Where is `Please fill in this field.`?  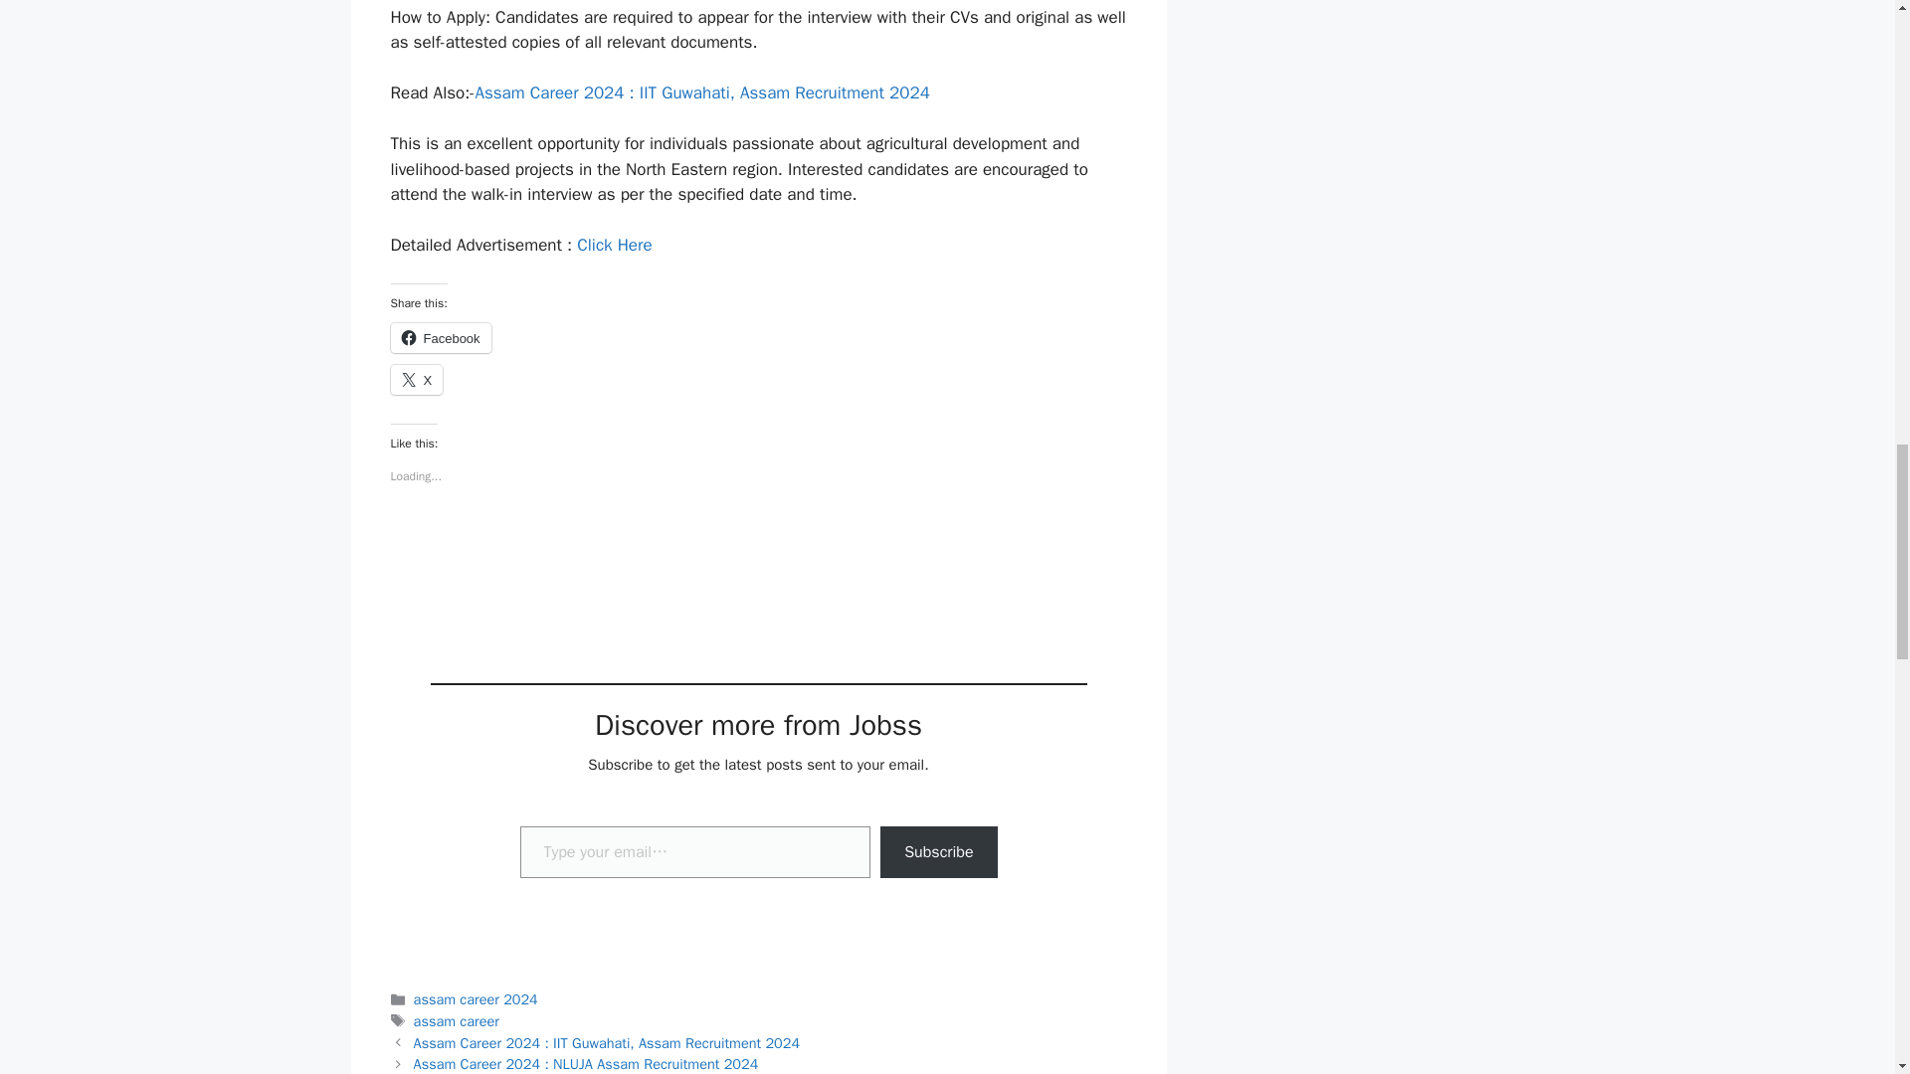
Please fill in this field. is located at coordinates (694, 851).